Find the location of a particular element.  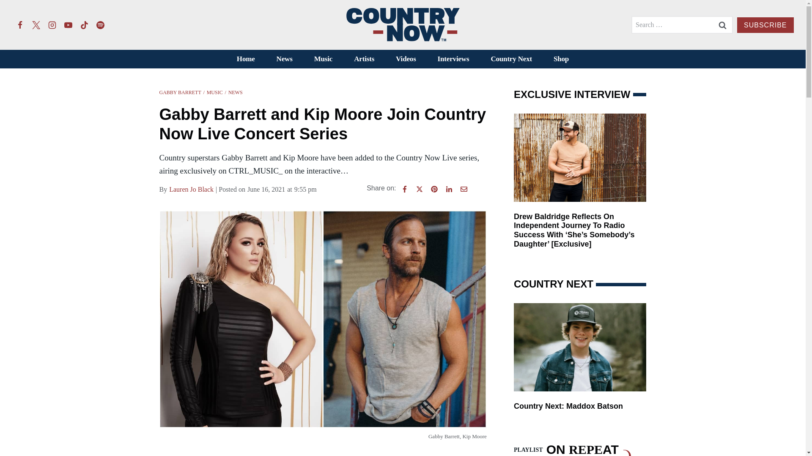

Artists is located at coordinates (364, 59).